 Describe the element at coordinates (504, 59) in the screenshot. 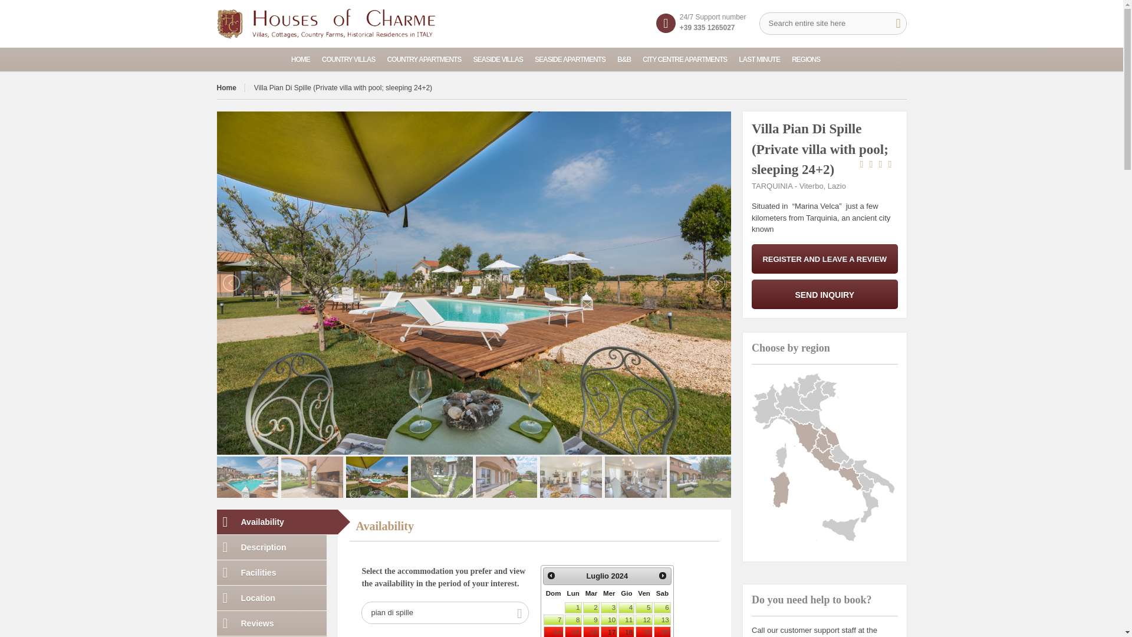

I see `SEASIDE VILLAS` at that location.